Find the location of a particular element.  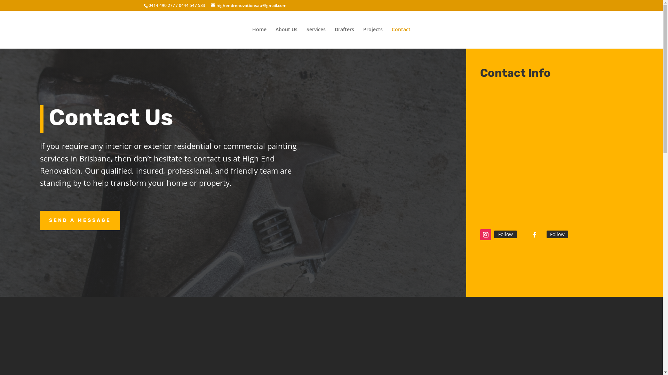

Home is located at coordinates (260, 37).